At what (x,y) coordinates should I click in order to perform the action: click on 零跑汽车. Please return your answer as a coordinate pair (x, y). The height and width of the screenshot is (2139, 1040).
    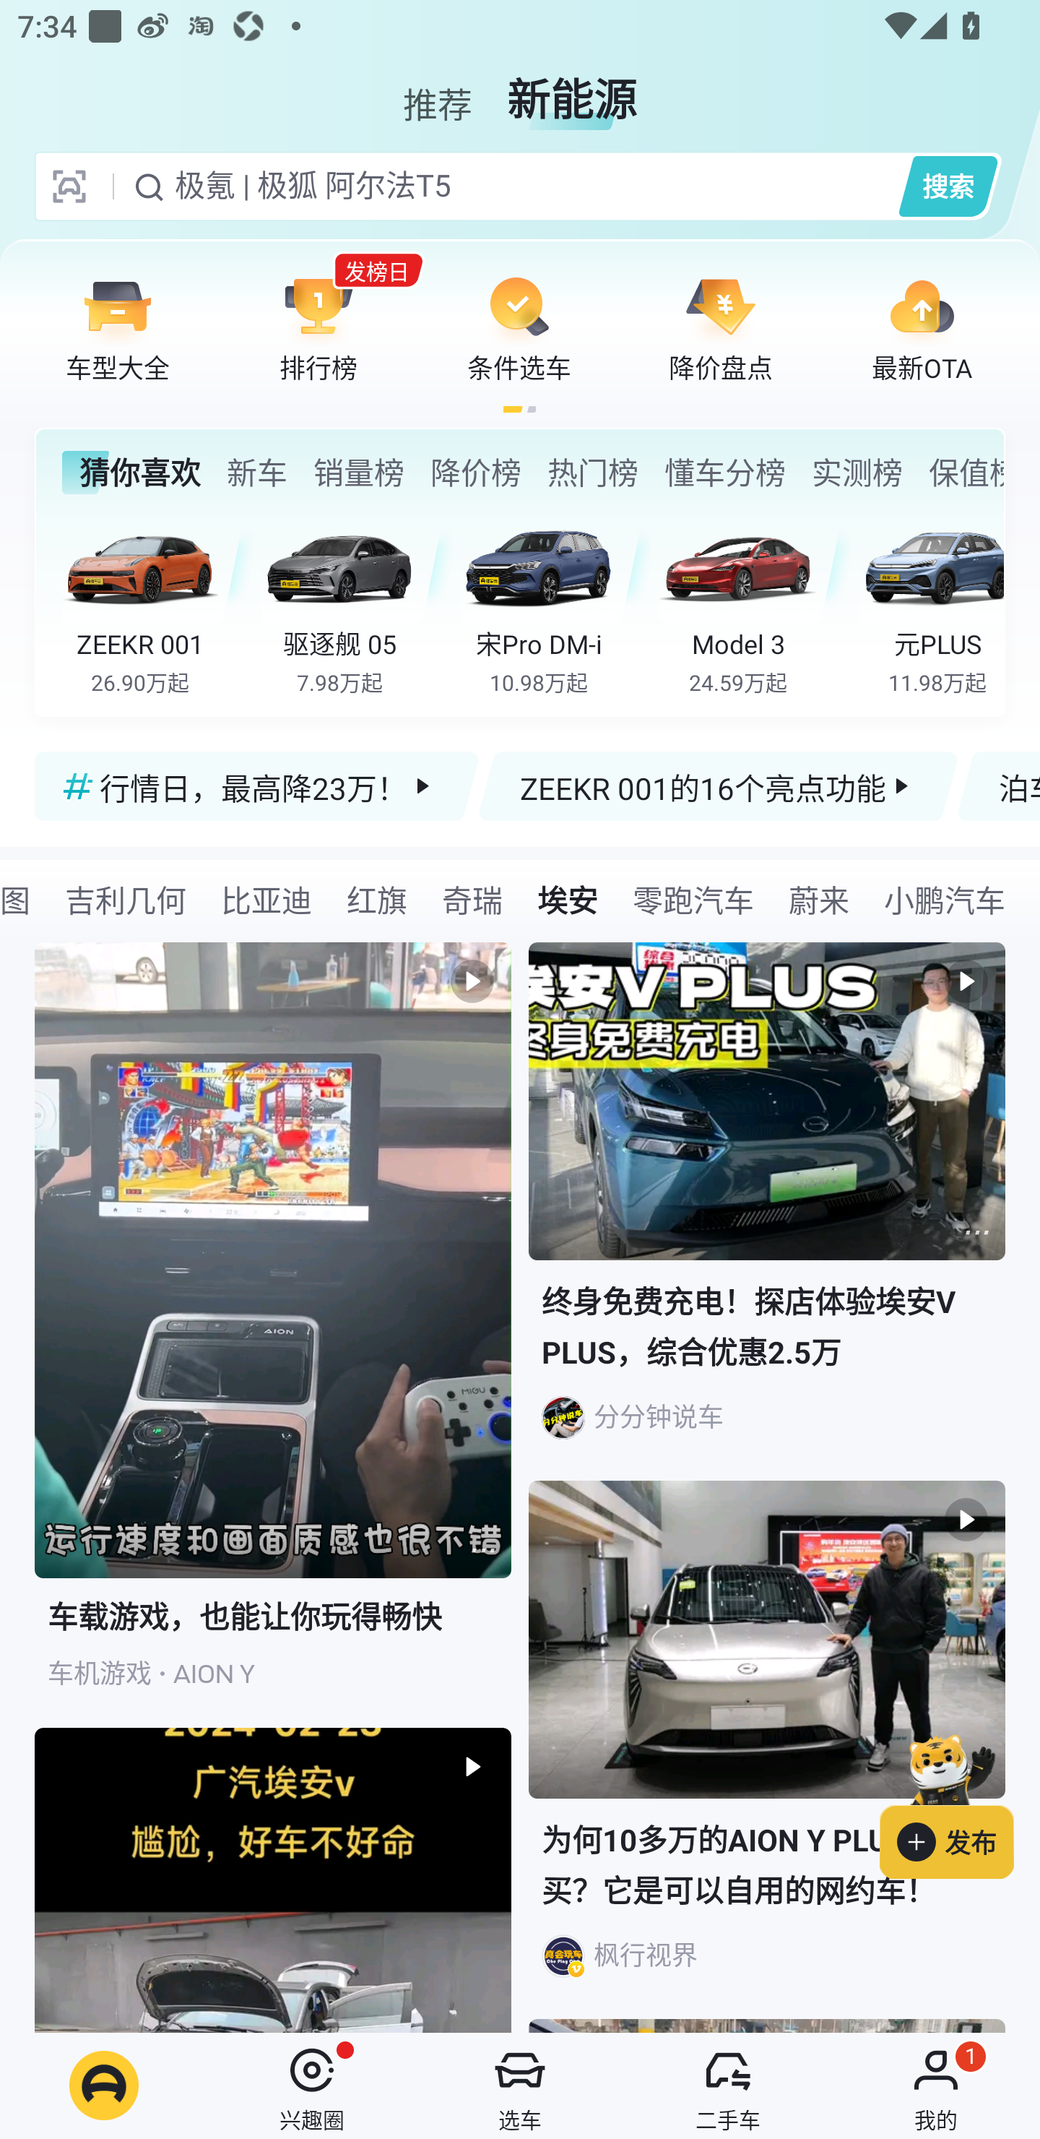
    Looking at the image, I should click on (693, 899).